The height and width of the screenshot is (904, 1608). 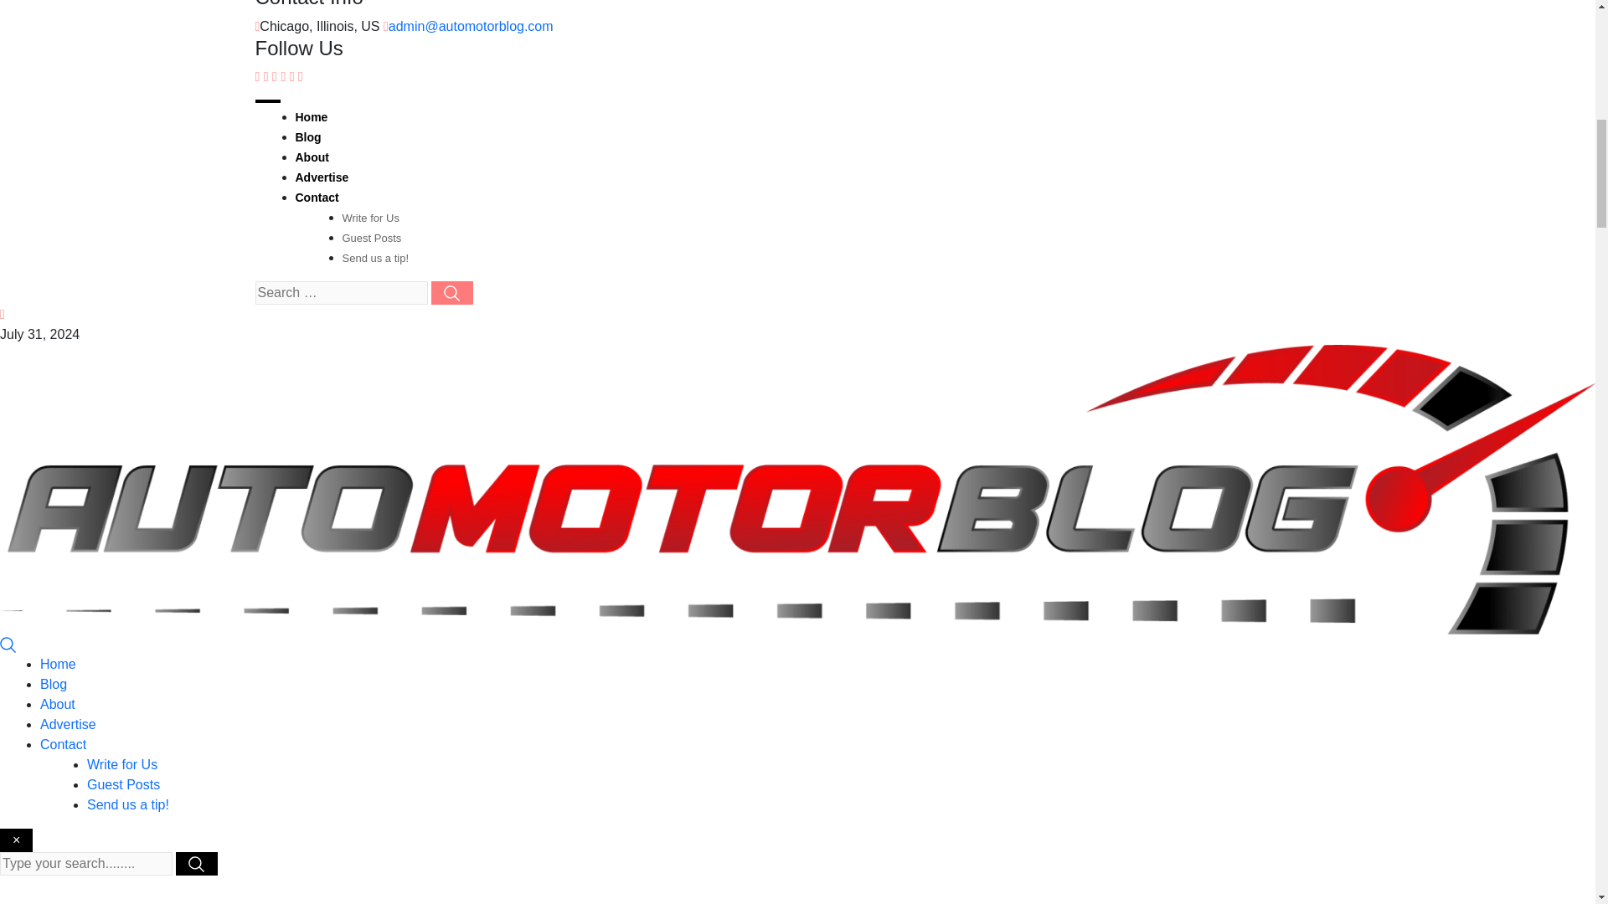 I want to click on Send us a tip!, so click(x=374, y=258).